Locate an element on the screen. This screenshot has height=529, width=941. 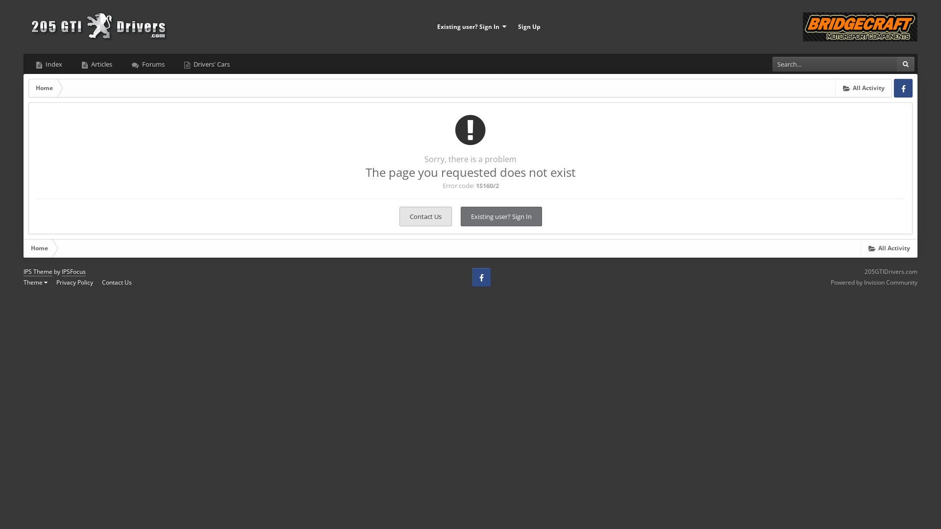
Facebook is located at coordinates (903, 88).